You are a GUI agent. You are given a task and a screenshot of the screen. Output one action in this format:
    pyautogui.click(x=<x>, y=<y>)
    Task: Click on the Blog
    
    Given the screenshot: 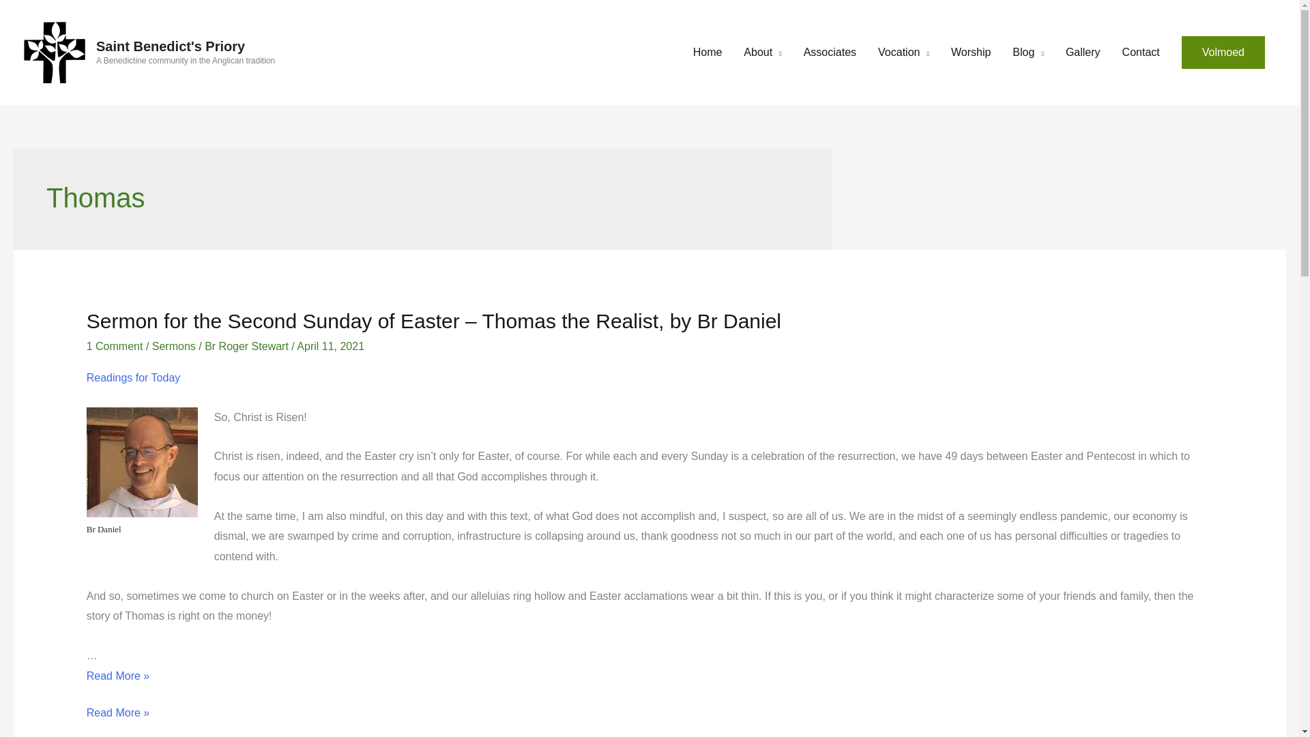 What is the action you would take?
    pyautogui.click(x=1028, y=53)
    